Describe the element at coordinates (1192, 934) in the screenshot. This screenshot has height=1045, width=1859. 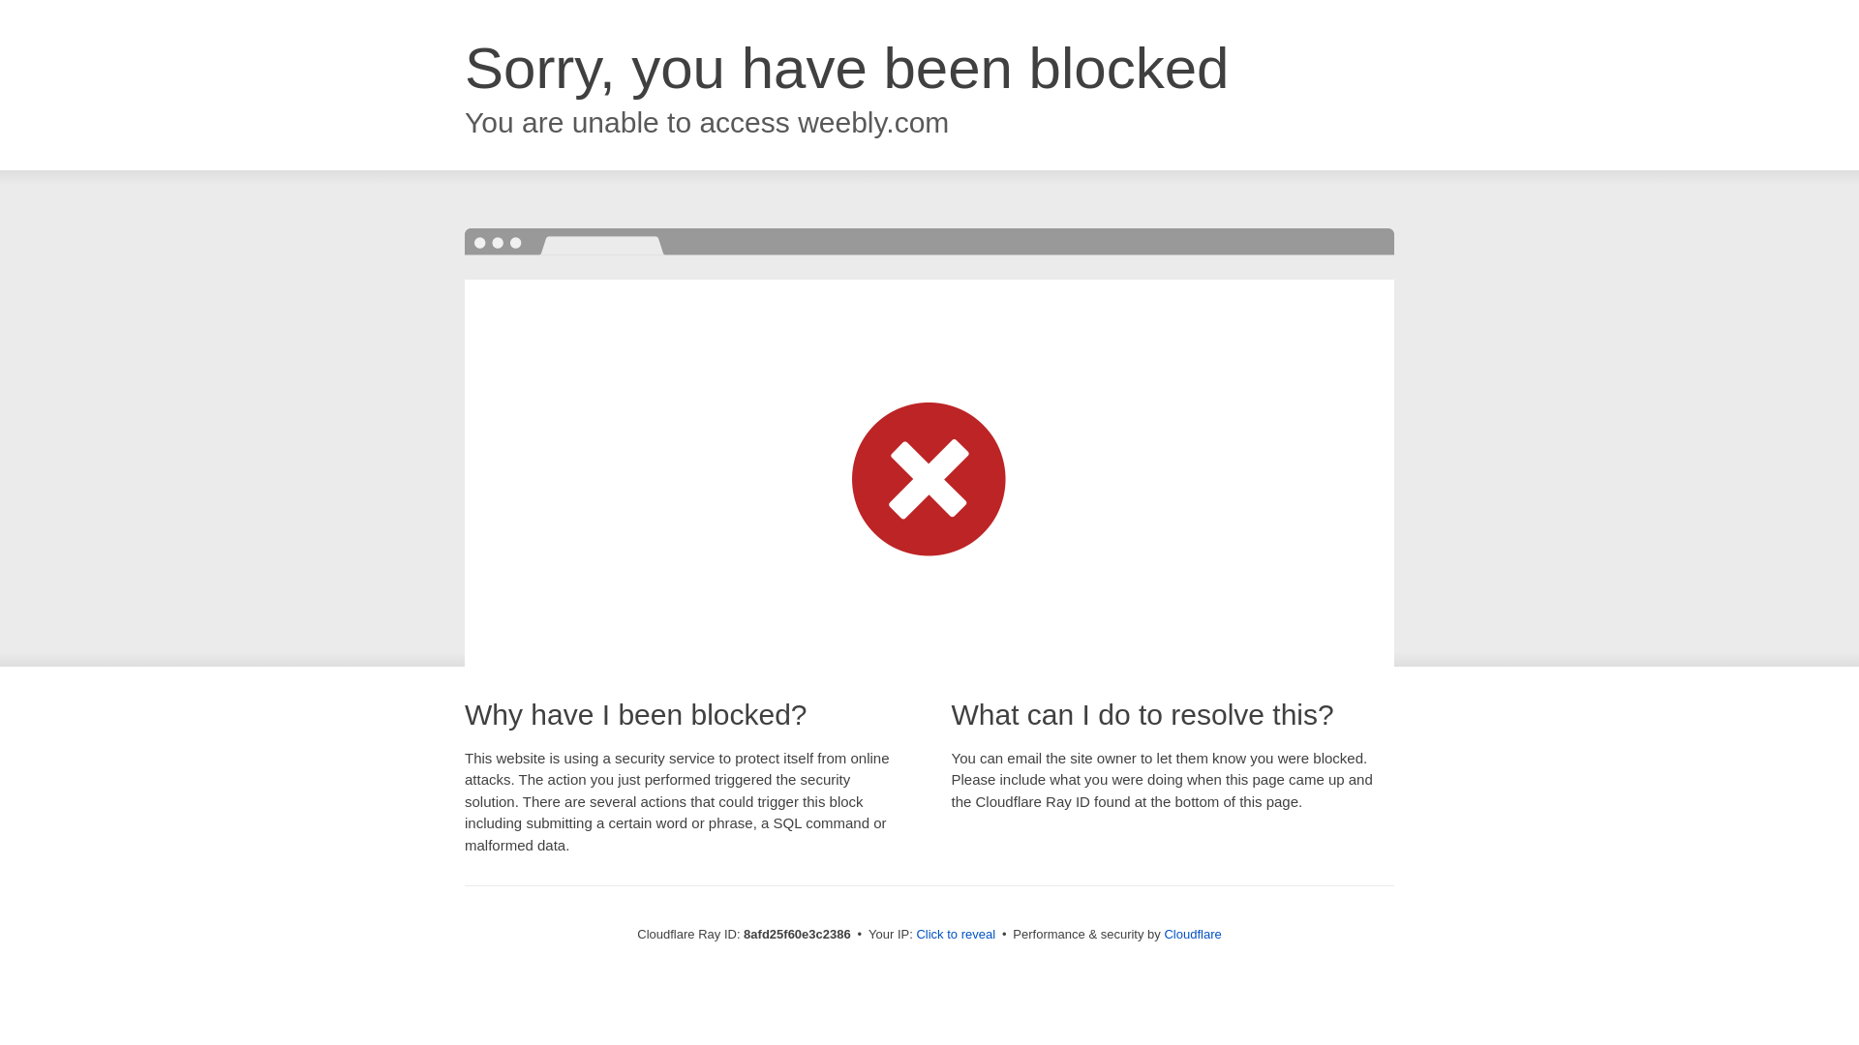
I see `Cloudflare` at that location.